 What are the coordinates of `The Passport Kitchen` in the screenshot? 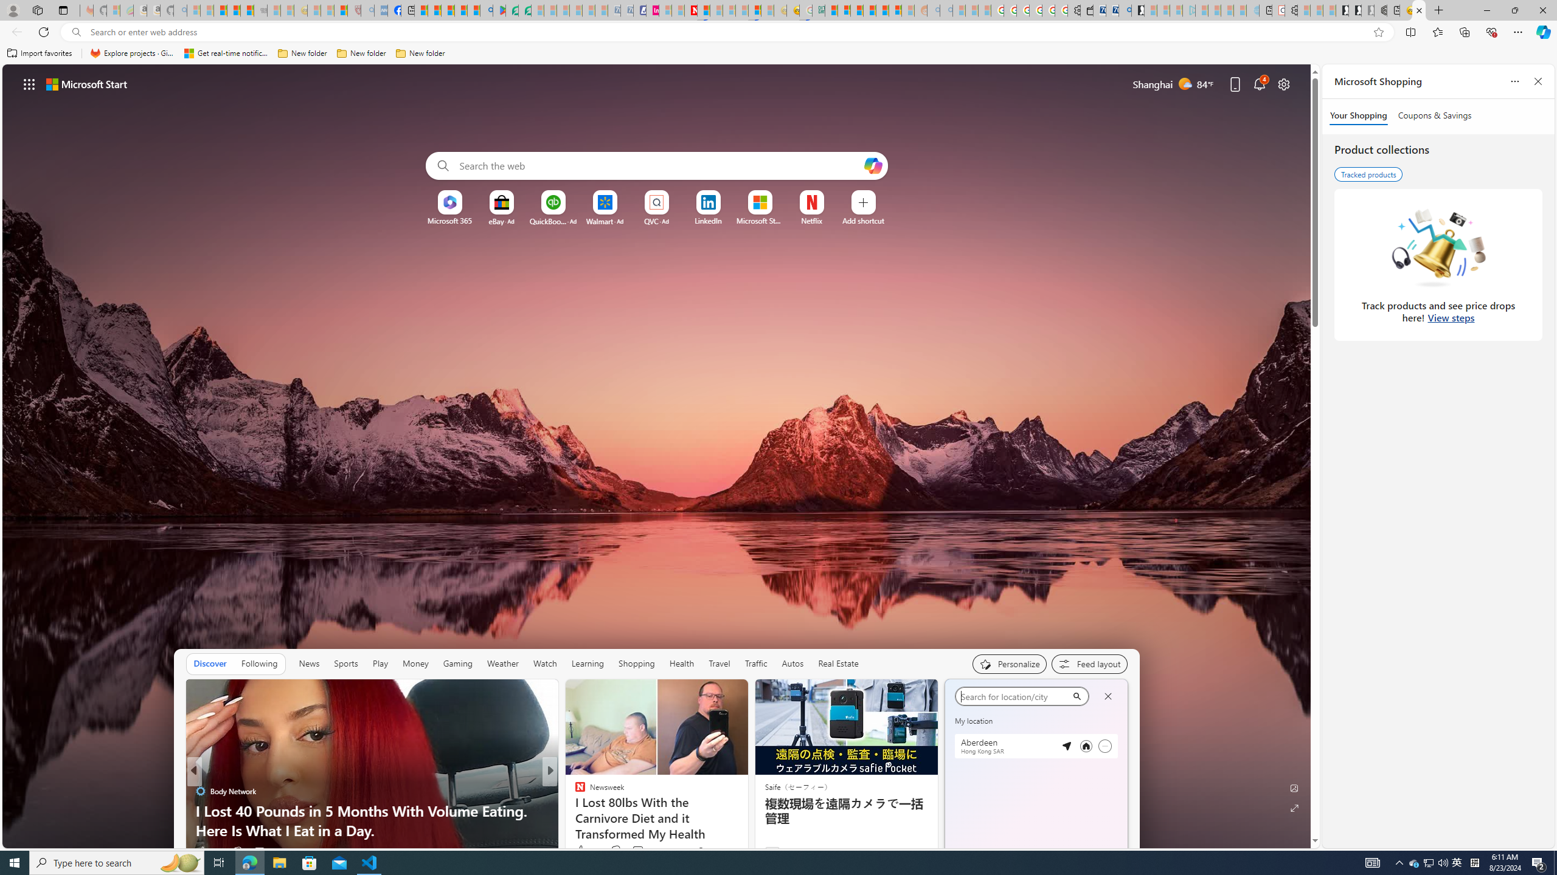 It's located at (575, 811).